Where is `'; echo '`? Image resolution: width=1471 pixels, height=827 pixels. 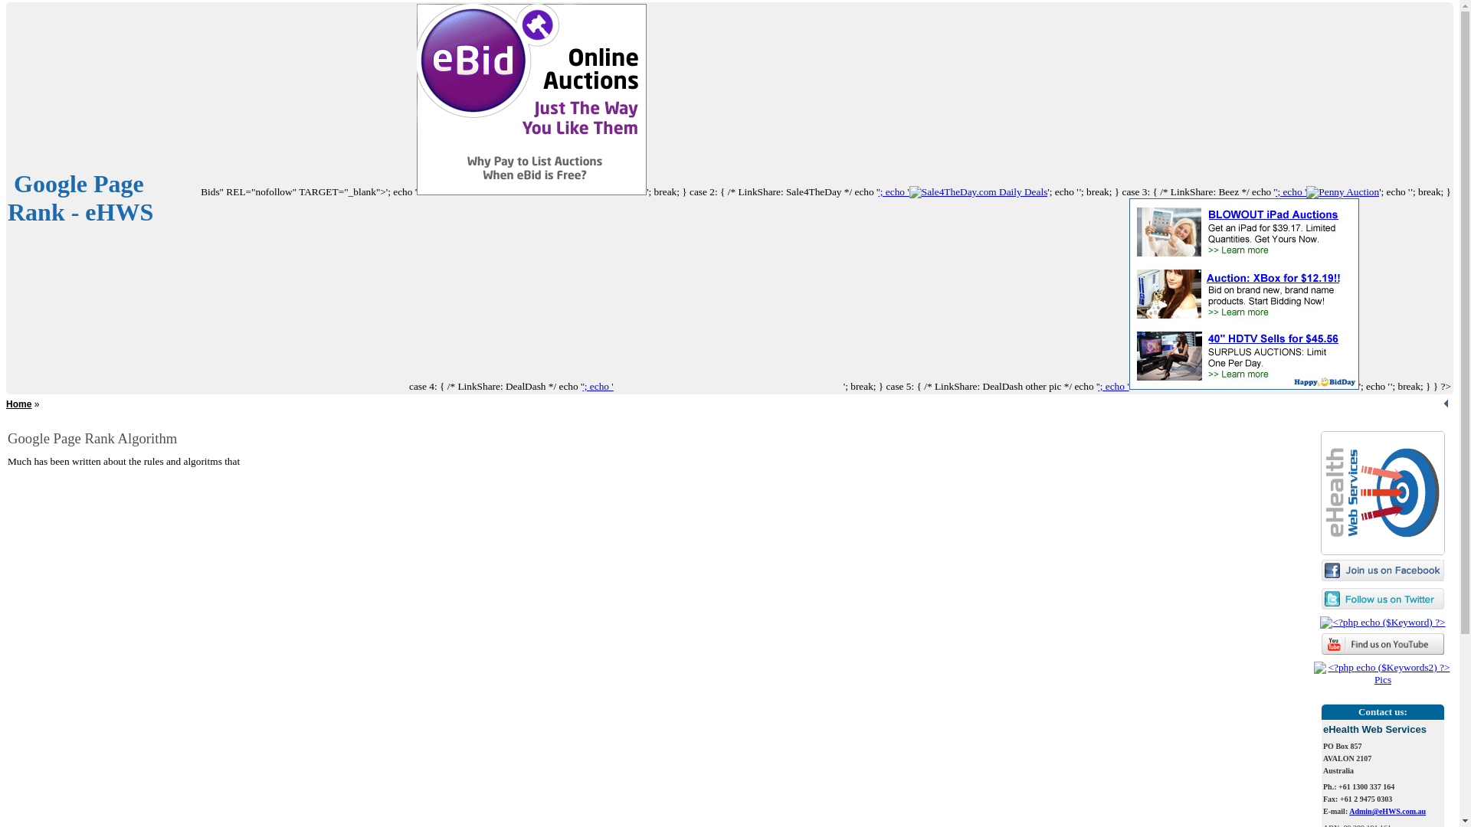
'; echo ' is located at coordinates (1327, 191).